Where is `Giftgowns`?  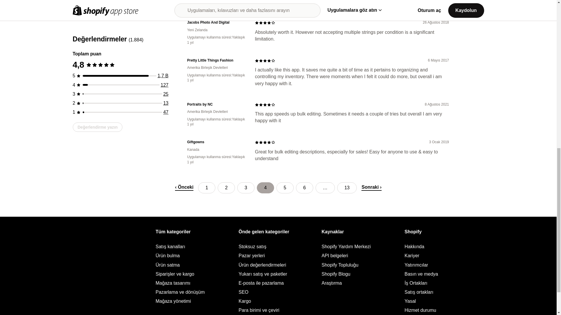 Giftgowns is located at coordinates (216, 142).